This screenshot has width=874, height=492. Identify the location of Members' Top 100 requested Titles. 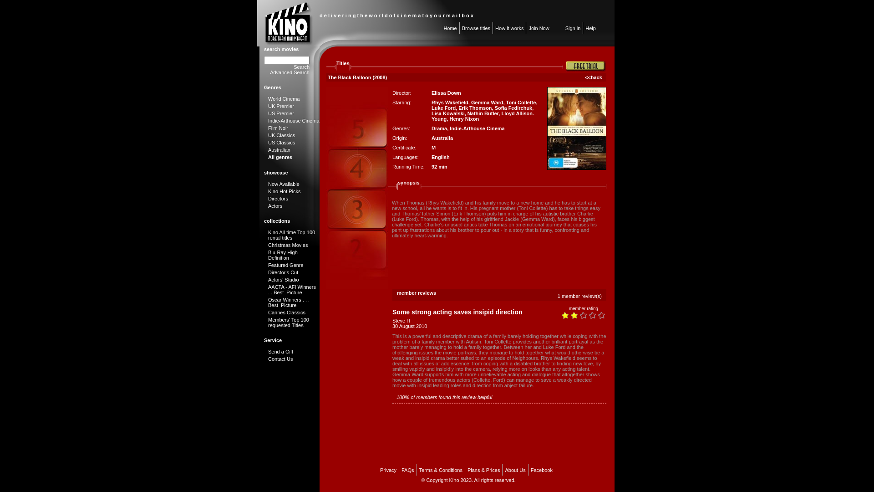
(289, 323).